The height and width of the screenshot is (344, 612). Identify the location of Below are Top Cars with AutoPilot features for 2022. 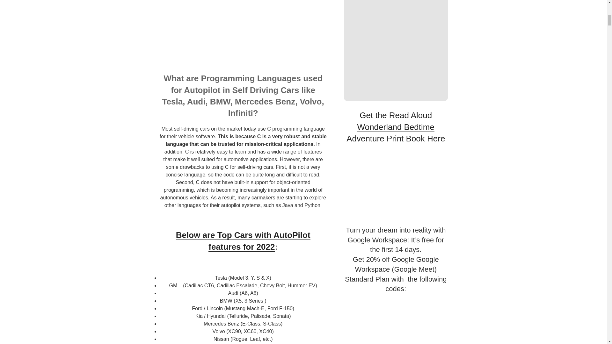
(243, 241).